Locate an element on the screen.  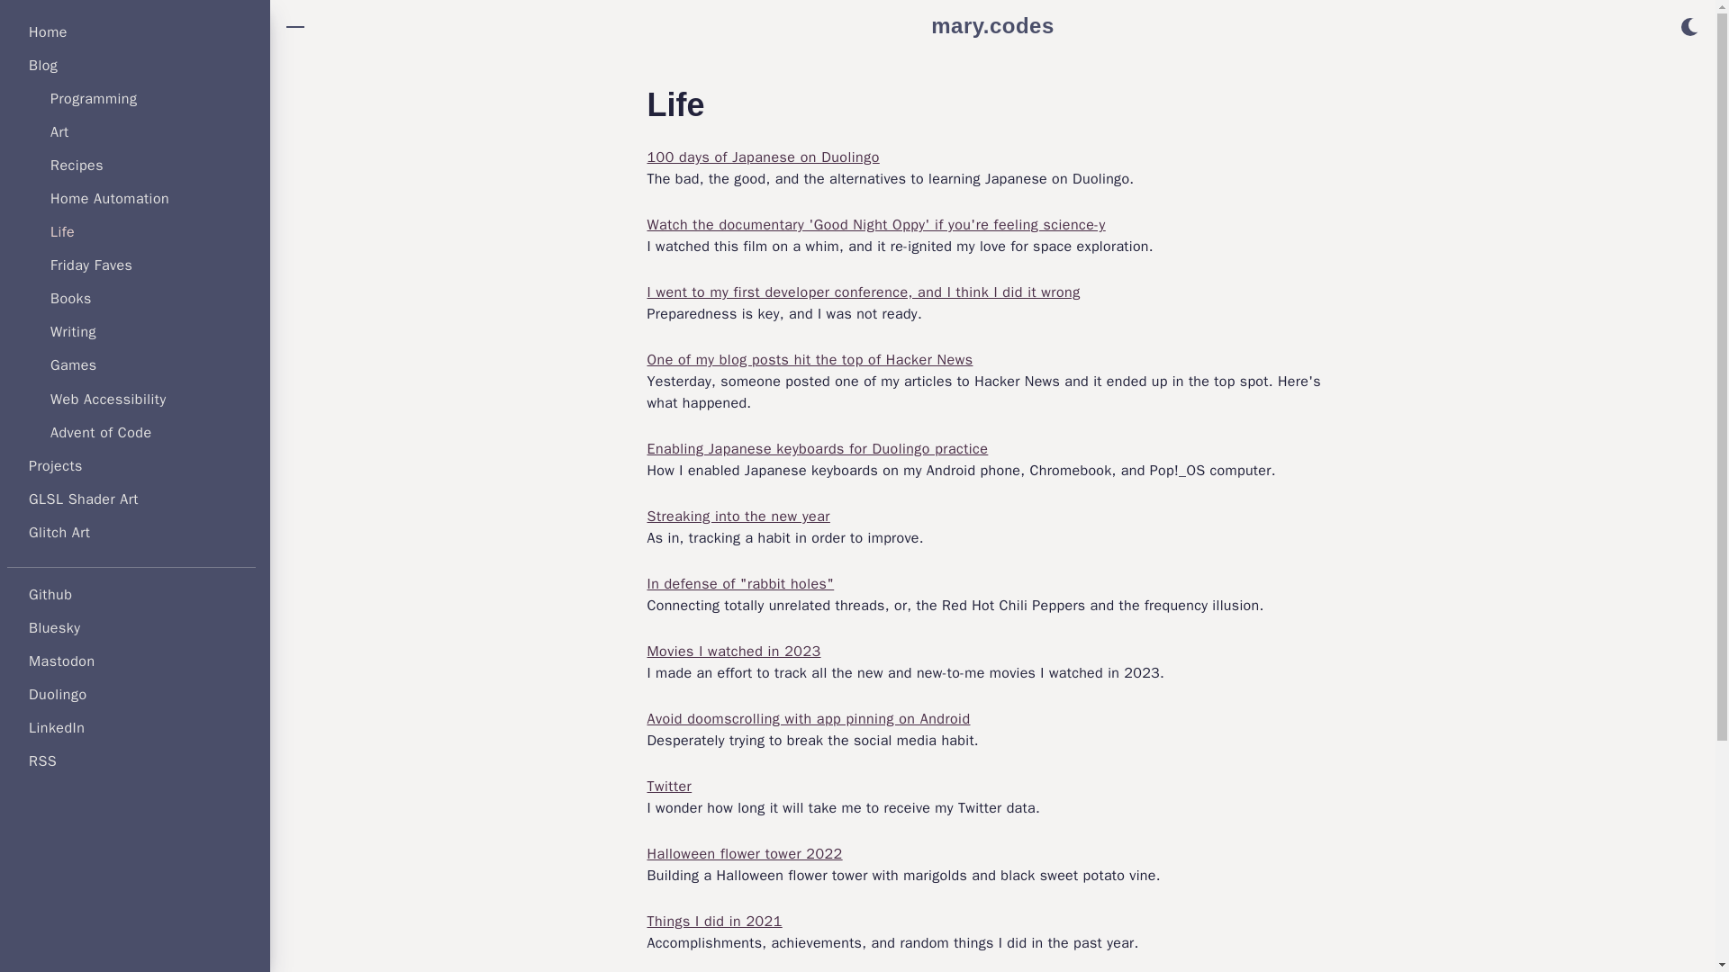
mary.codes is located at coordinates (992, 26).